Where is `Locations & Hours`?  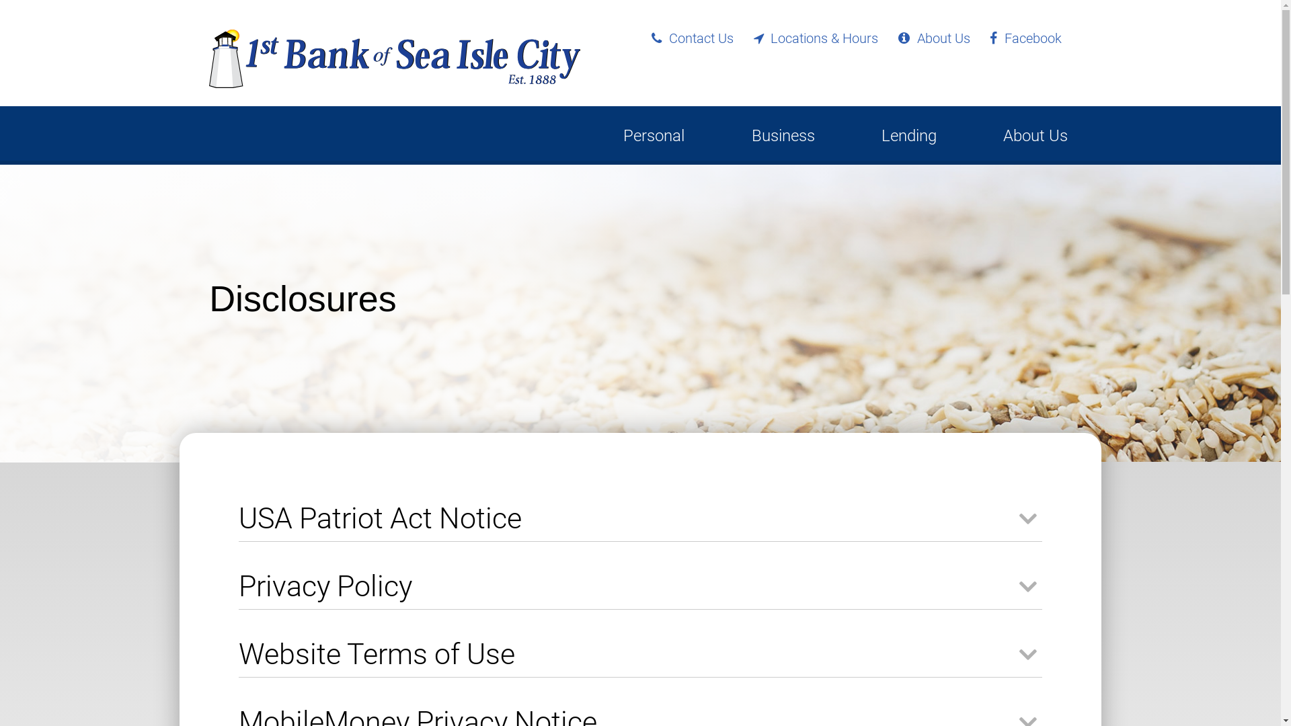 Locations & Hours is located at coordinates (816, 39).